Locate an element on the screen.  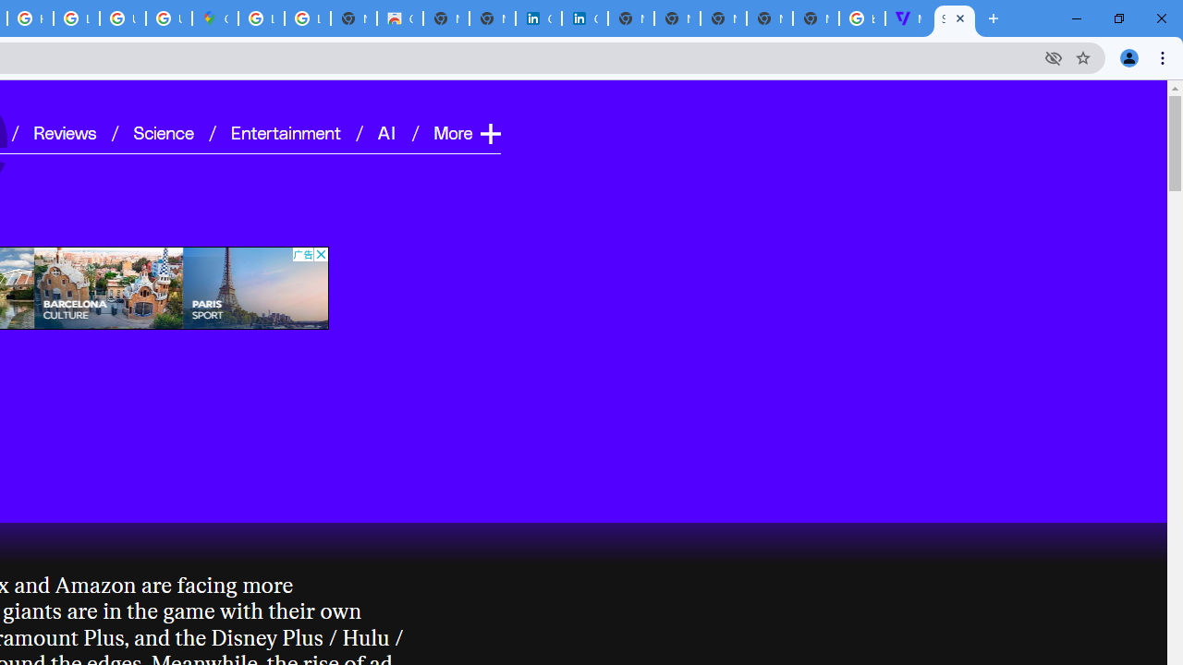
Chrome Web Store is located at coordinates (400, 18).